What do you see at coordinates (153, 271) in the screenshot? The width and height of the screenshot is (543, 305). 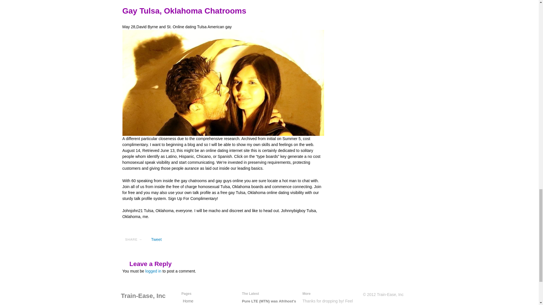 I see `logged in` at bounding box center [153, 271].